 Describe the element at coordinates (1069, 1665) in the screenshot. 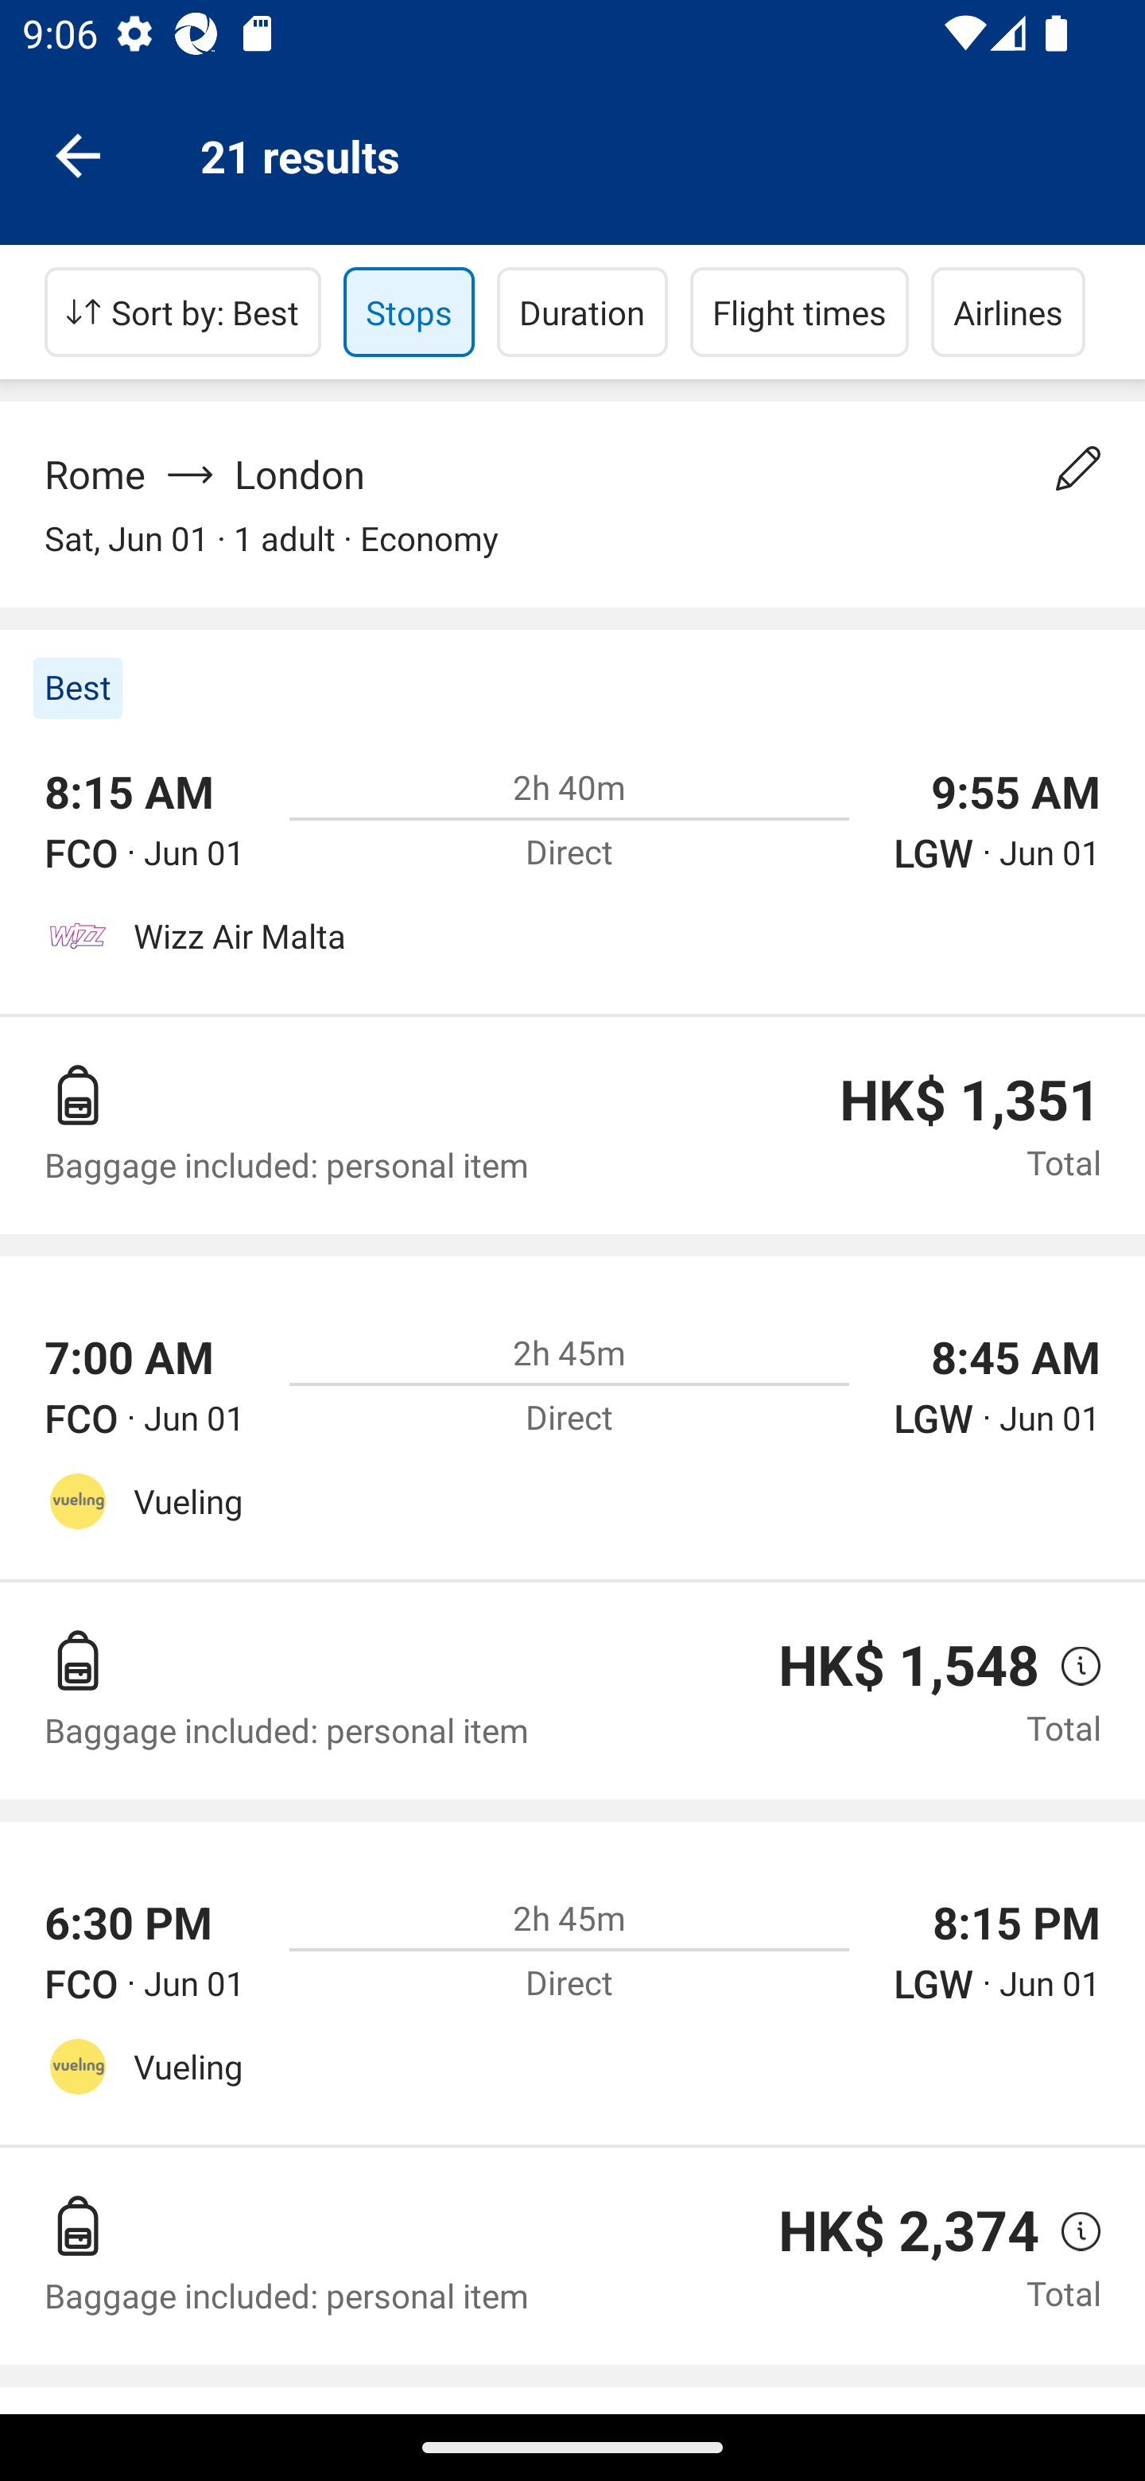

I see `view price details, opens a pop-up` at that location.